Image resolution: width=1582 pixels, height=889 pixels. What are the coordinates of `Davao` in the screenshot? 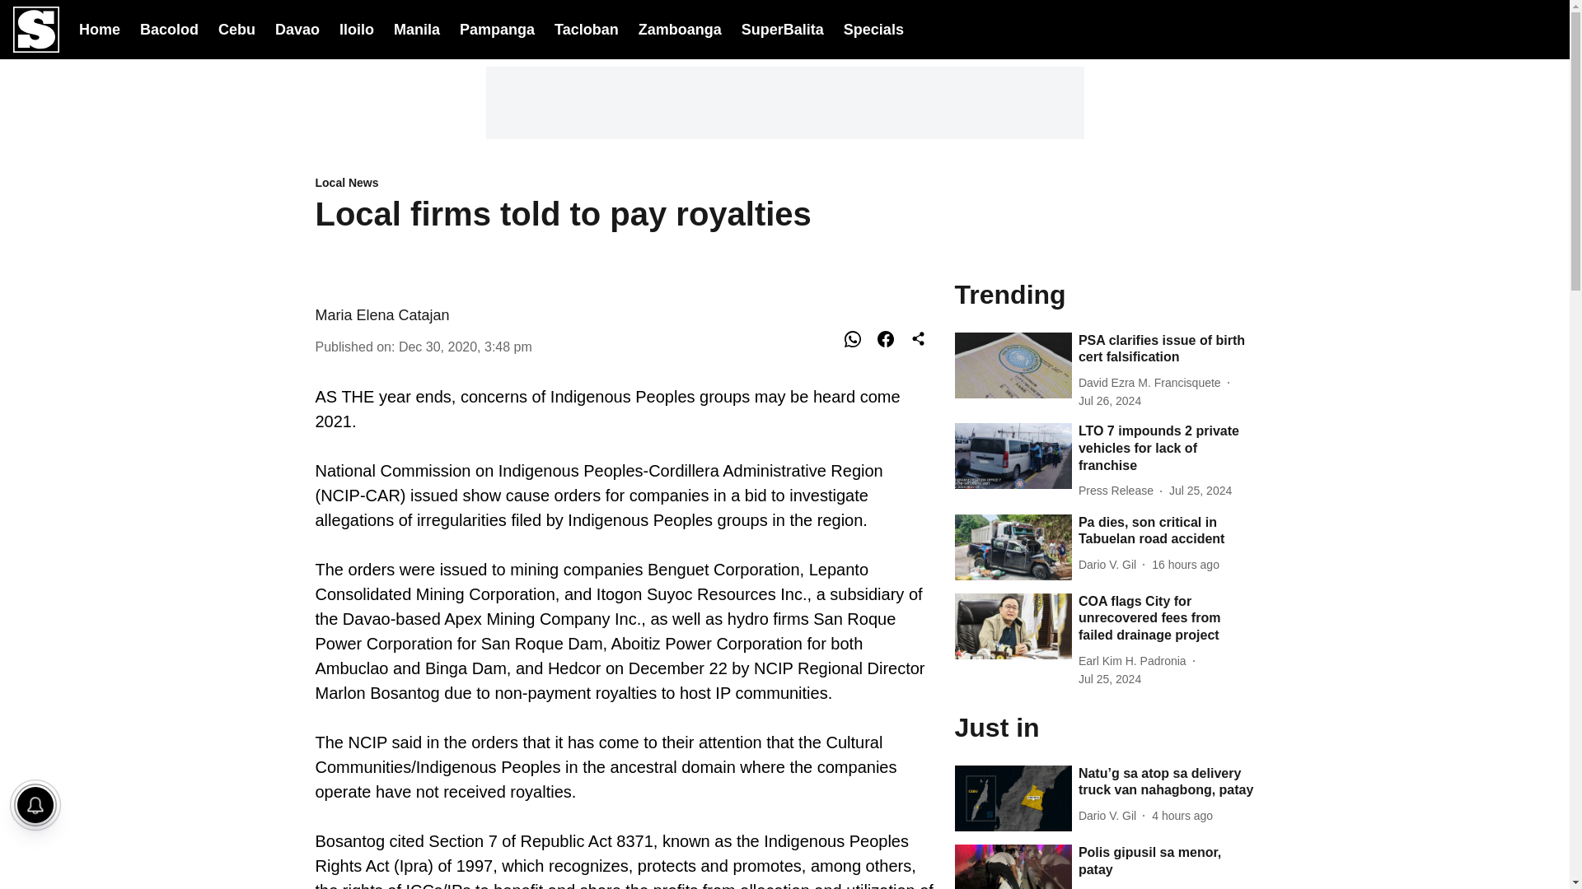 It's located at (297, 28).